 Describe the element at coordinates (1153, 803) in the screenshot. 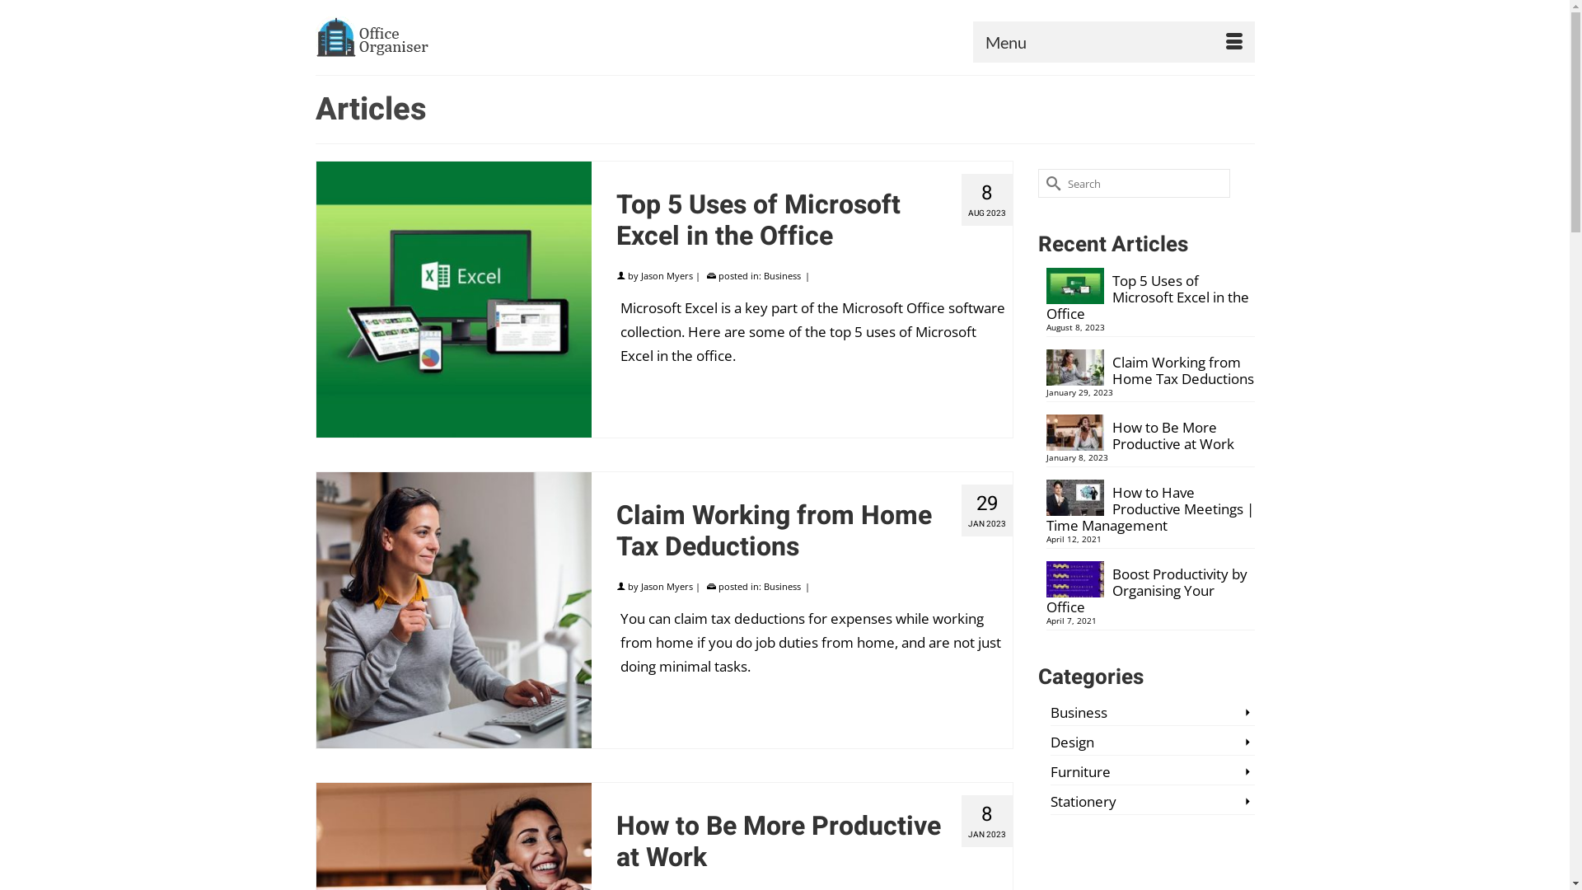

I see `Stationery` at that location.